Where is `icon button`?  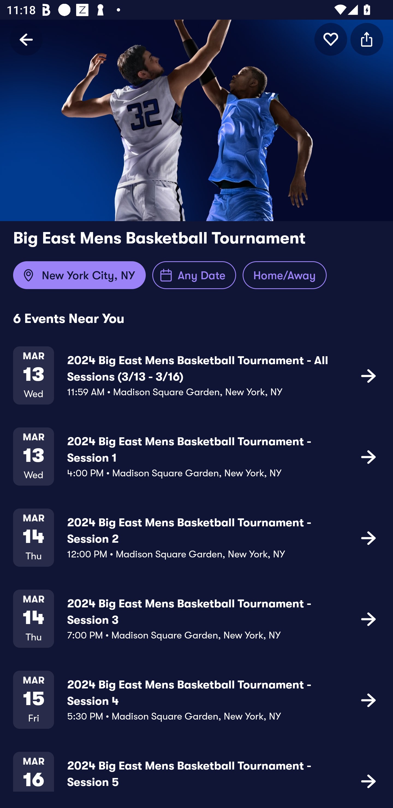
icon button is located at coordinates (368, 619).